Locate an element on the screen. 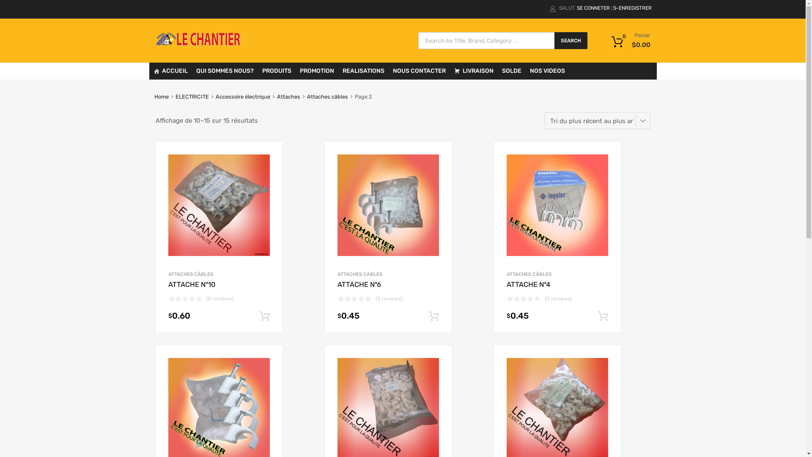  ELECTRICITE is located at coordinates (192, 96).